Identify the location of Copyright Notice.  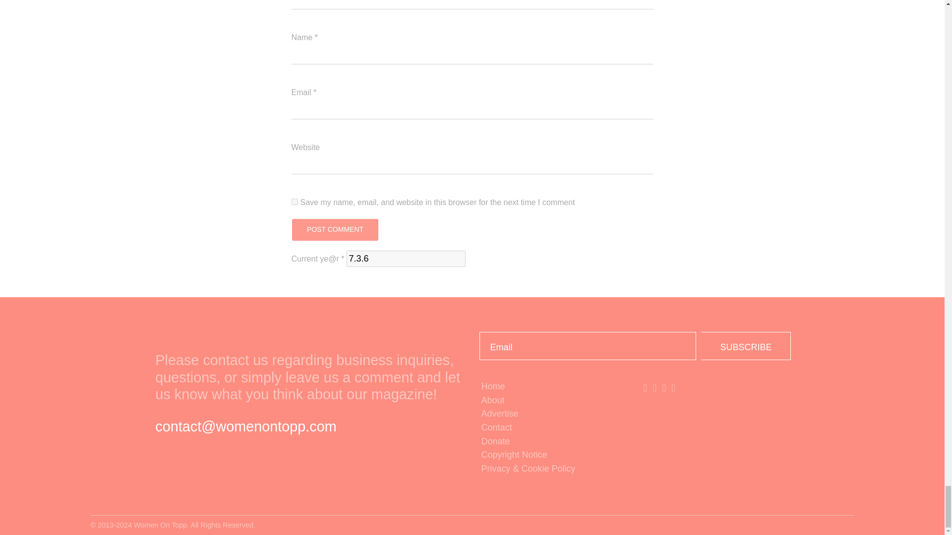
(553, 455).